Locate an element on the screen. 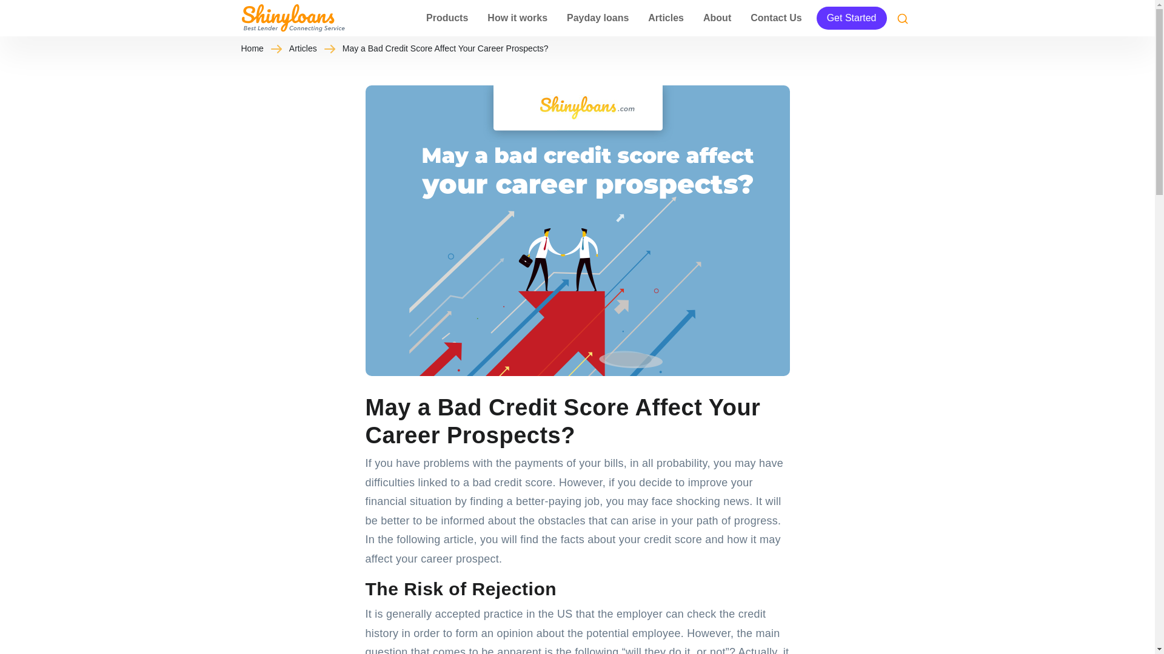 The width and height of the screenshot is (1164, 654). Contact Us is located at coordinates (776, 18).